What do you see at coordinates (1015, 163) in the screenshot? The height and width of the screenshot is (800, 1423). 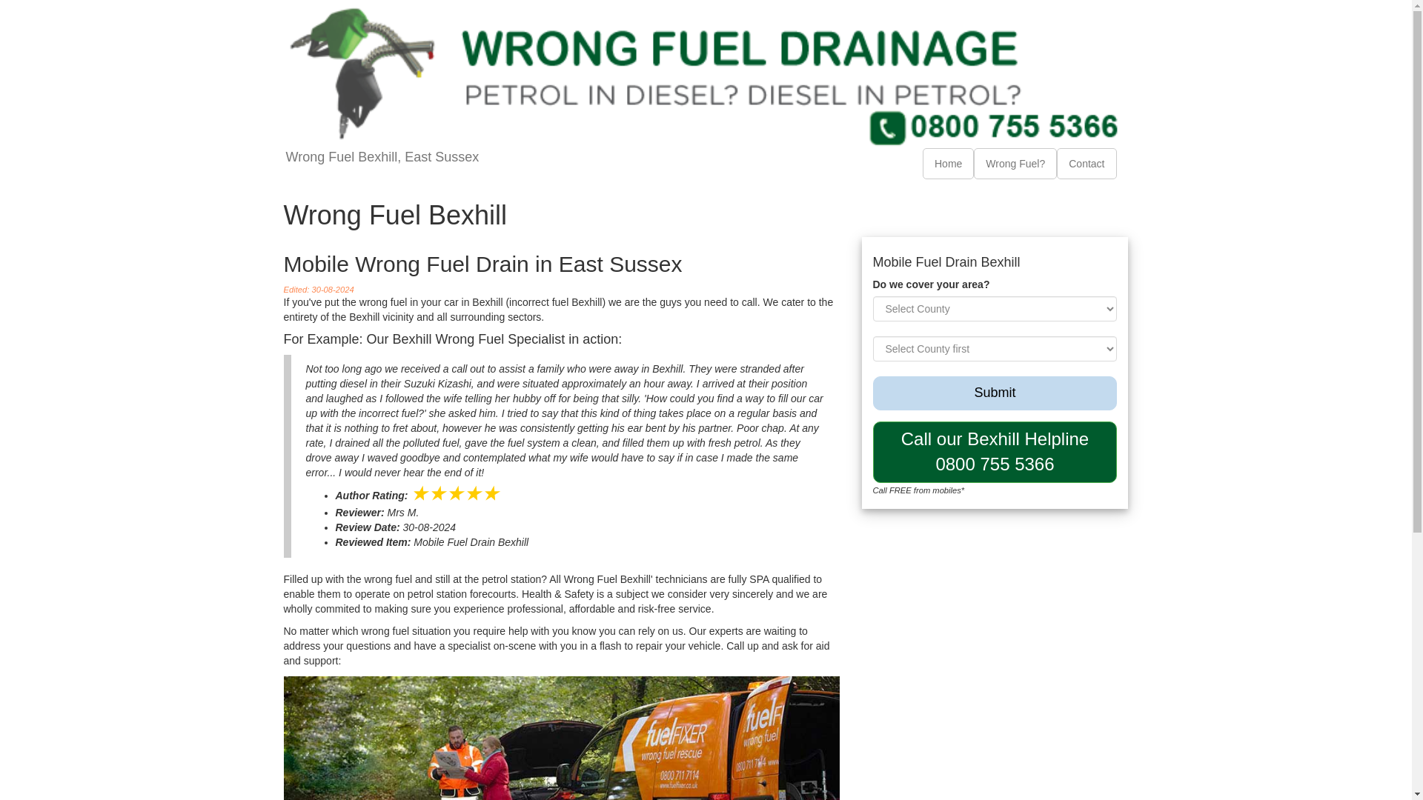 I see `Wrong Fuel?` at bounding box center [1015, 163].